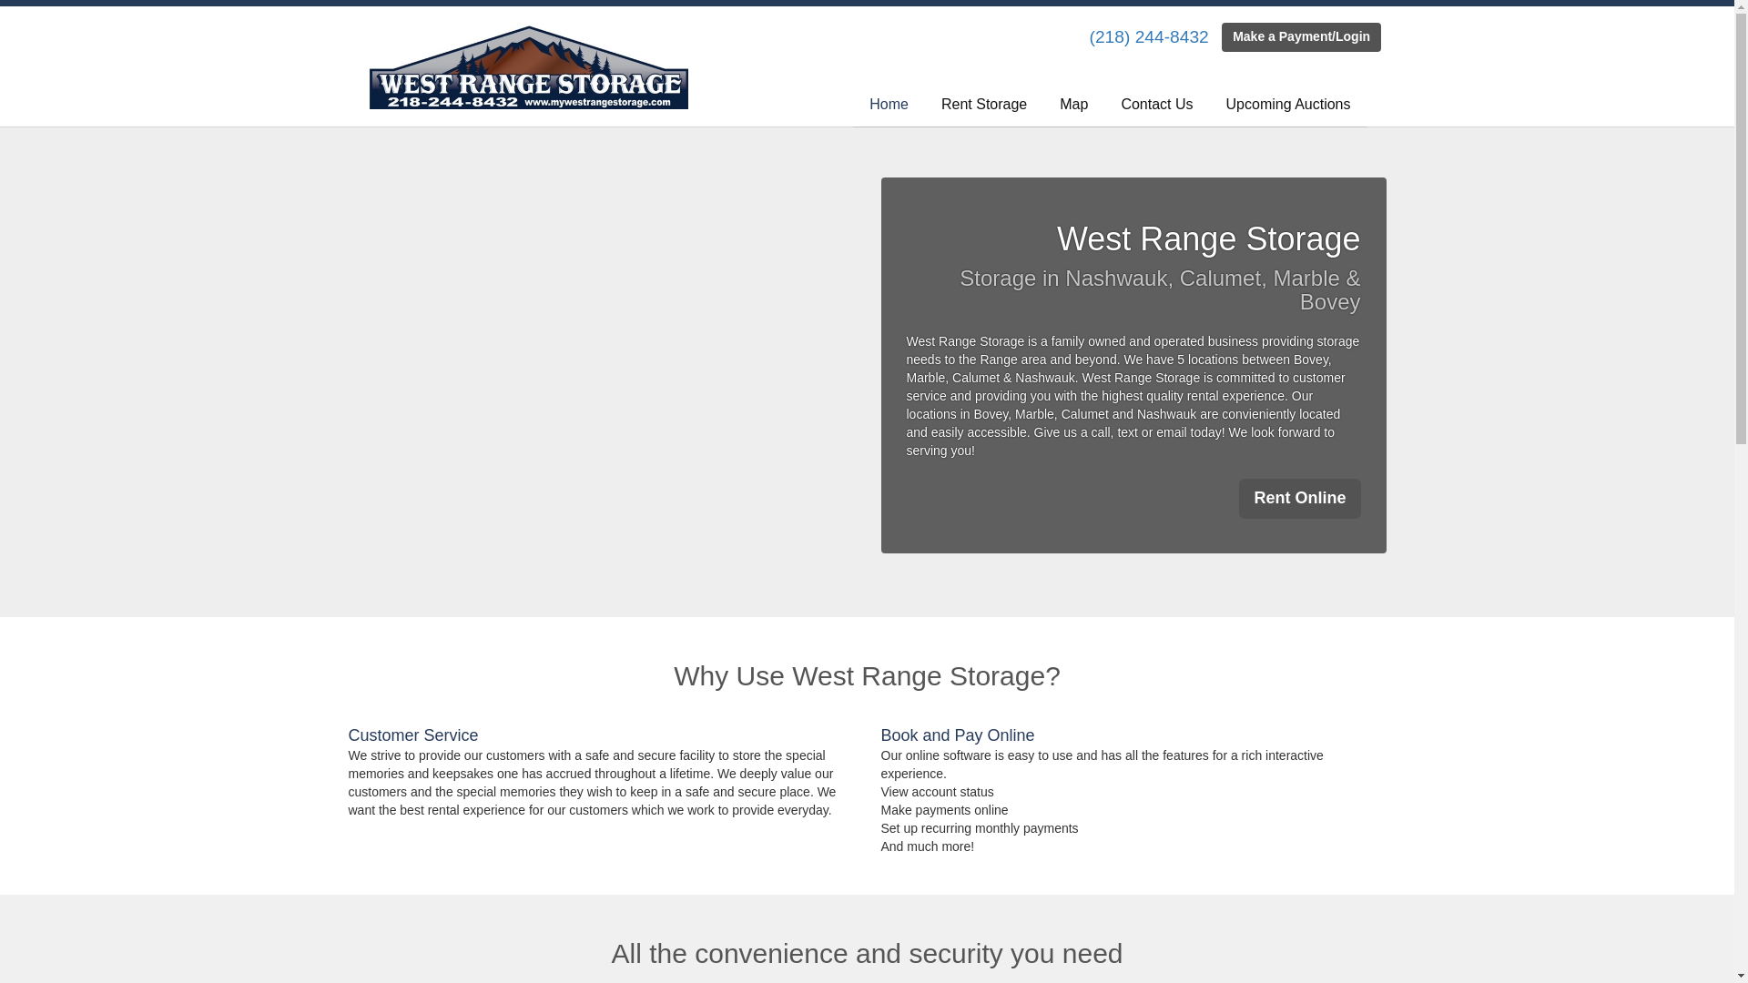 This screenshot has height=983, width=1748. I want to click on Contact Us, so click(1156, 105).